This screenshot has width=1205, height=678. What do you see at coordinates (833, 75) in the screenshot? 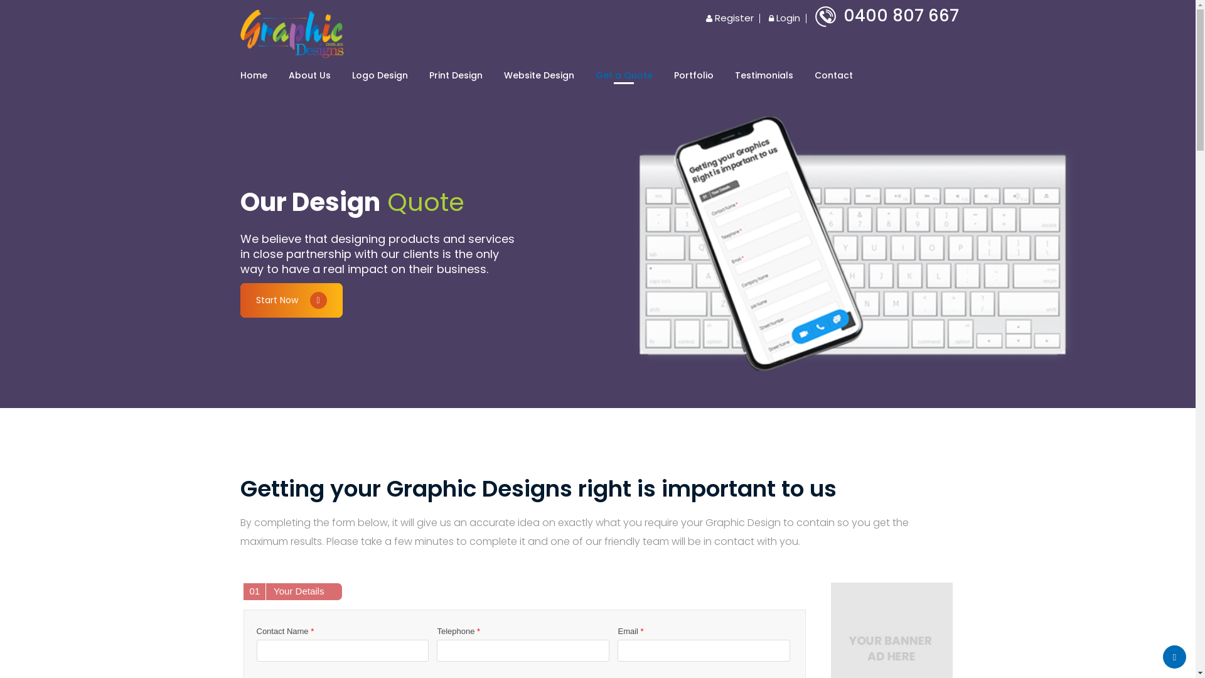
I see `Contact` at bounding box center [833, 75].